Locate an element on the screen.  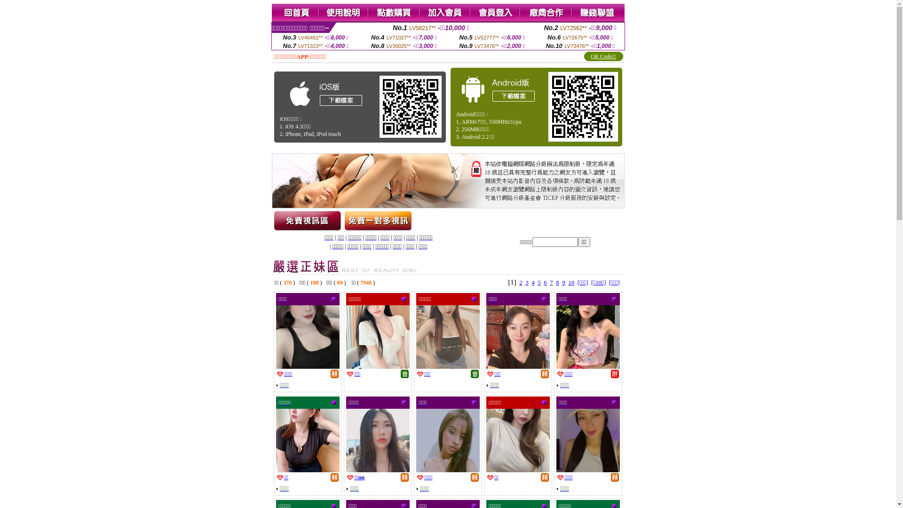
5 is located at coordinates (539, 282).